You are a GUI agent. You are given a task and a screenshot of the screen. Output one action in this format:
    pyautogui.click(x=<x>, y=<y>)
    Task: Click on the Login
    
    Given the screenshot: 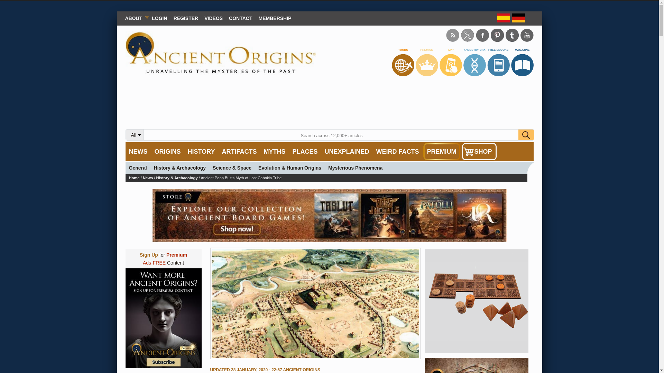 What is the action you would take?
    pyautogui.click(x=159, y=18)
    